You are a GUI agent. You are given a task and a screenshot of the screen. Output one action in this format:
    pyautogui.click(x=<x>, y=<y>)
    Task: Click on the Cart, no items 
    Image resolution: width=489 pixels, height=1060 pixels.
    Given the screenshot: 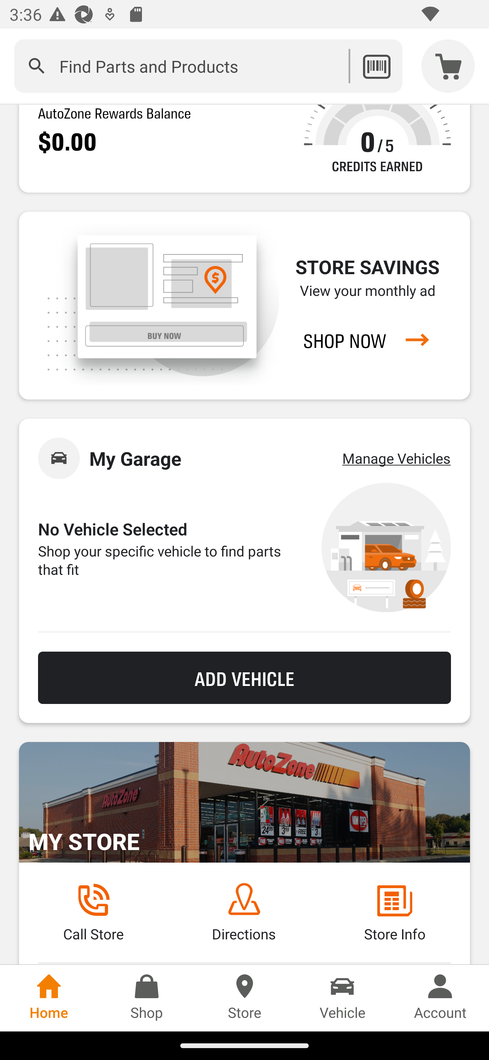 What is the action you would take?
    pyautogui.click(x=448, y=66)
    